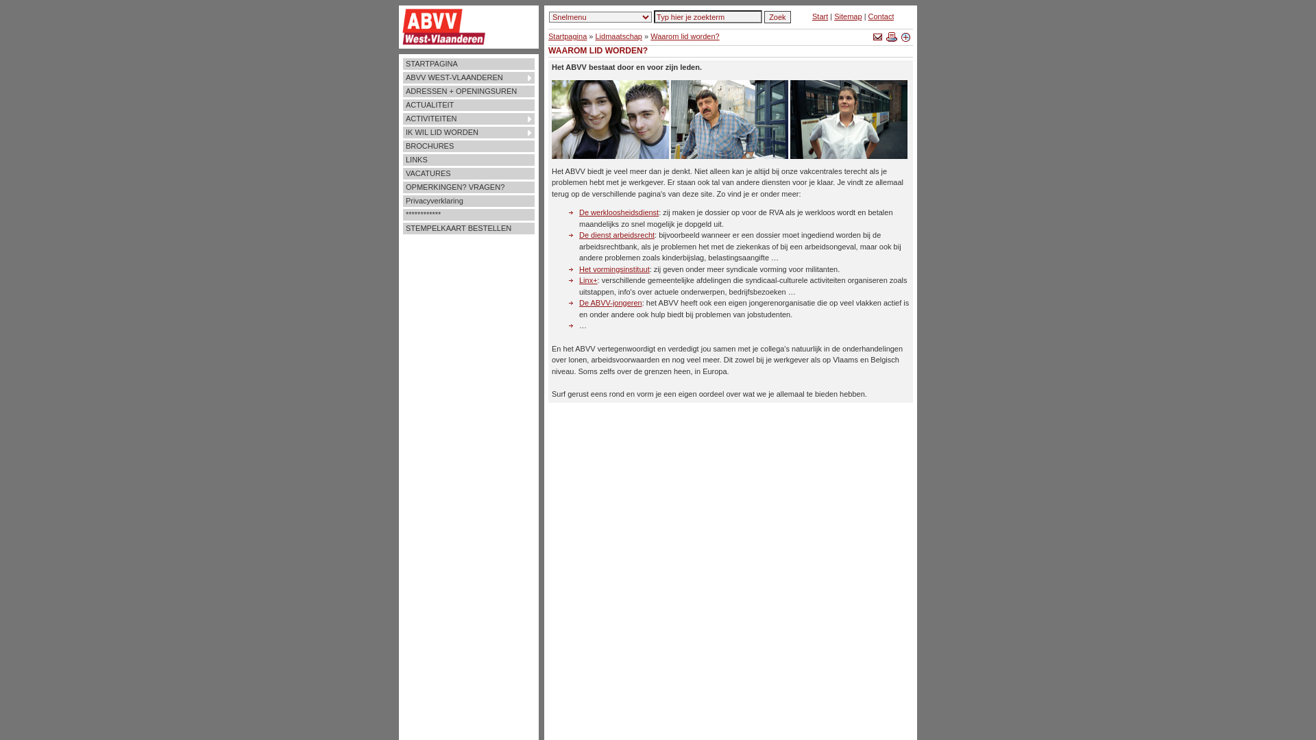  I want to click on Het vormingsinstituut, so click(614, 269).